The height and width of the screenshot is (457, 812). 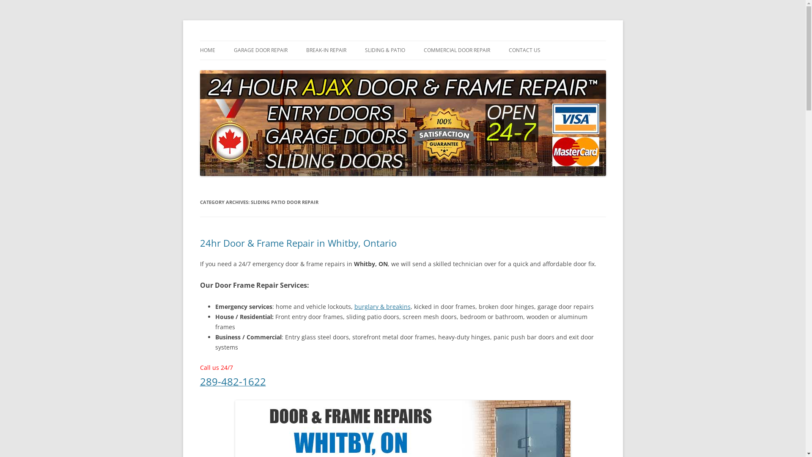 I want to click on 24HR DOOR REPAIR OSHAWA, so click(x=551, y=69).